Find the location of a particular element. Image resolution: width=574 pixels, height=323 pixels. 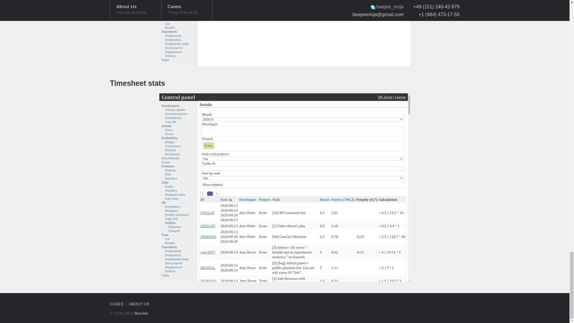

ABOUT US is located at coordinates (139, 304).